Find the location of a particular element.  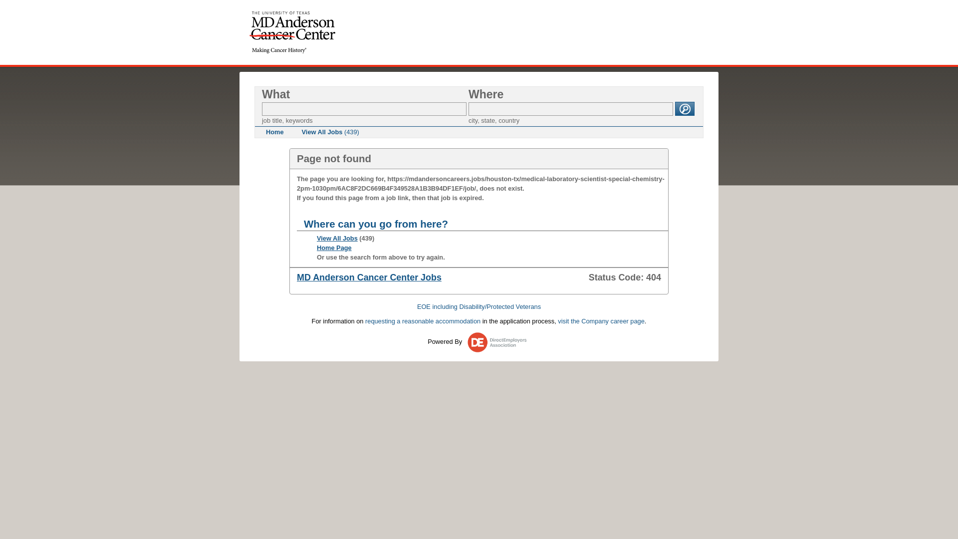

search is located at coordinates (685, 109).